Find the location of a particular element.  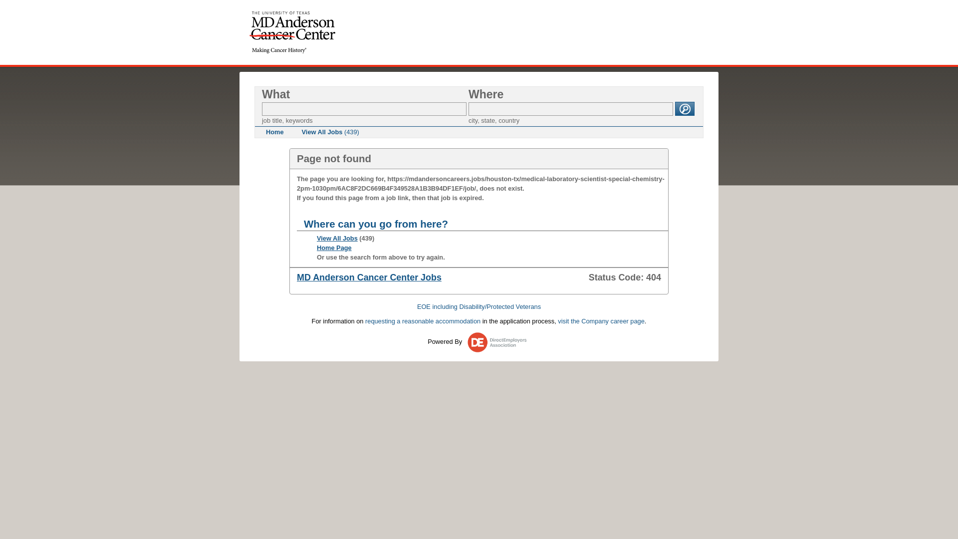

search is located at coordinates (685, 109).